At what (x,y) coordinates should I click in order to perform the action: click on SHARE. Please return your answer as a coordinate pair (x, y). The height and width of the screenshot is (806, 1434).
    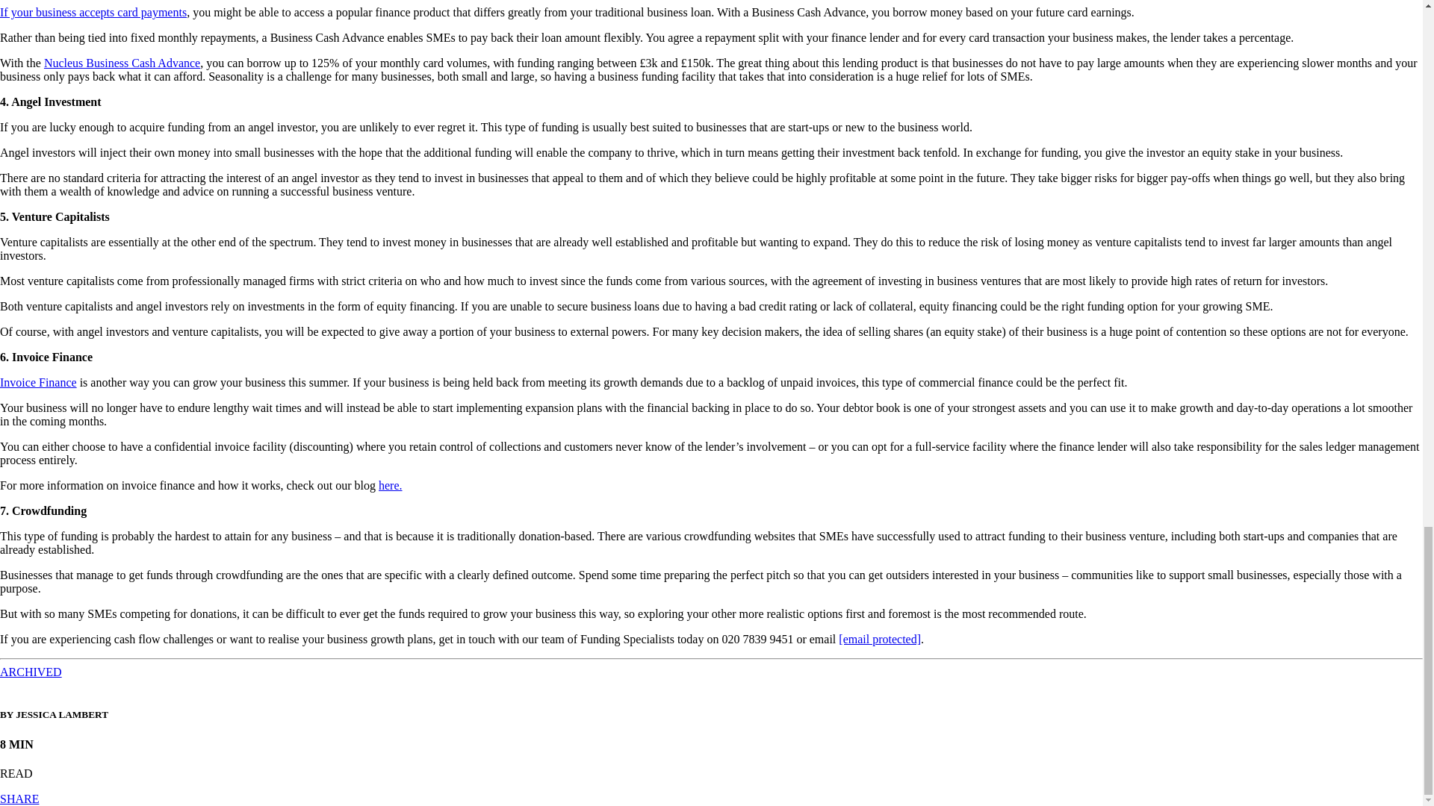
    Looking at the image, I should click on (19, 799).